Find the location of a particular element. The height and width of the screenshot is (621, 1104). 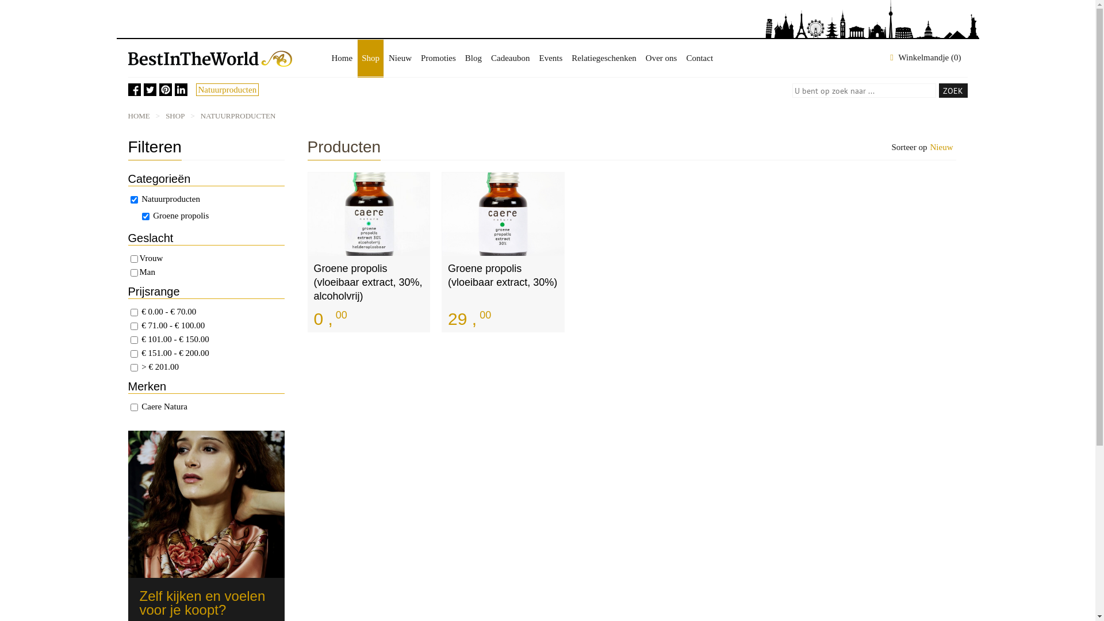

Relatiegeschenken is located at coordinates (604, 58).